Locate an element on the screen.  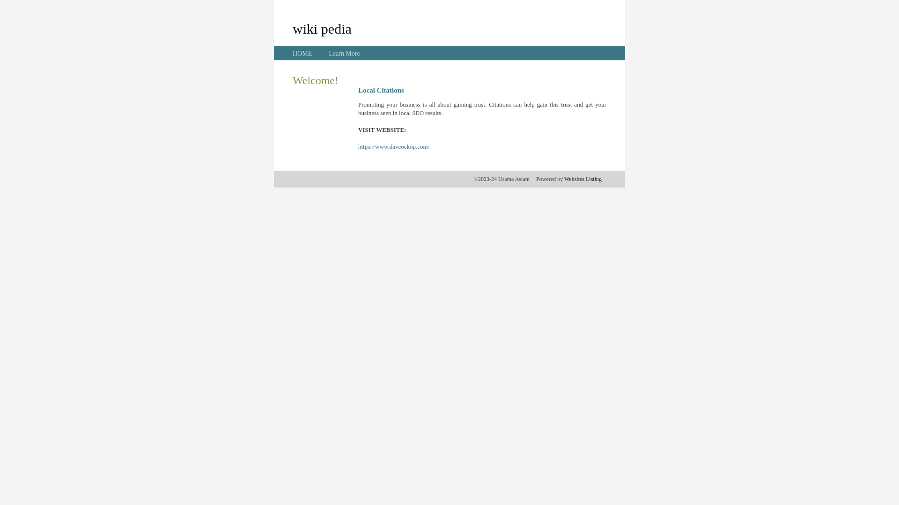
HOME is located at coordinates (302, 53).